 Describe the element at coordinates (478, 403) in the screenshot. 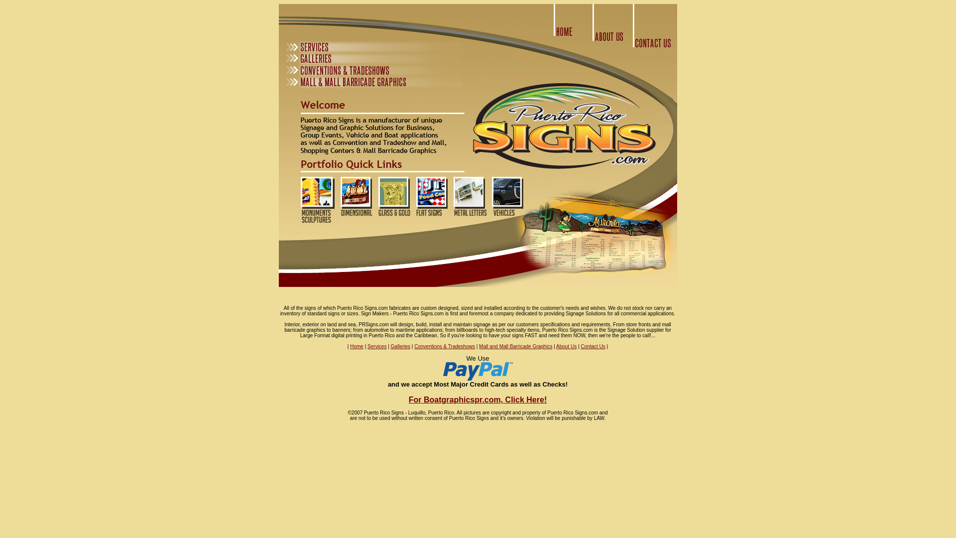

I see `For Boatgraphicspr.com, Click Here!` at that location.